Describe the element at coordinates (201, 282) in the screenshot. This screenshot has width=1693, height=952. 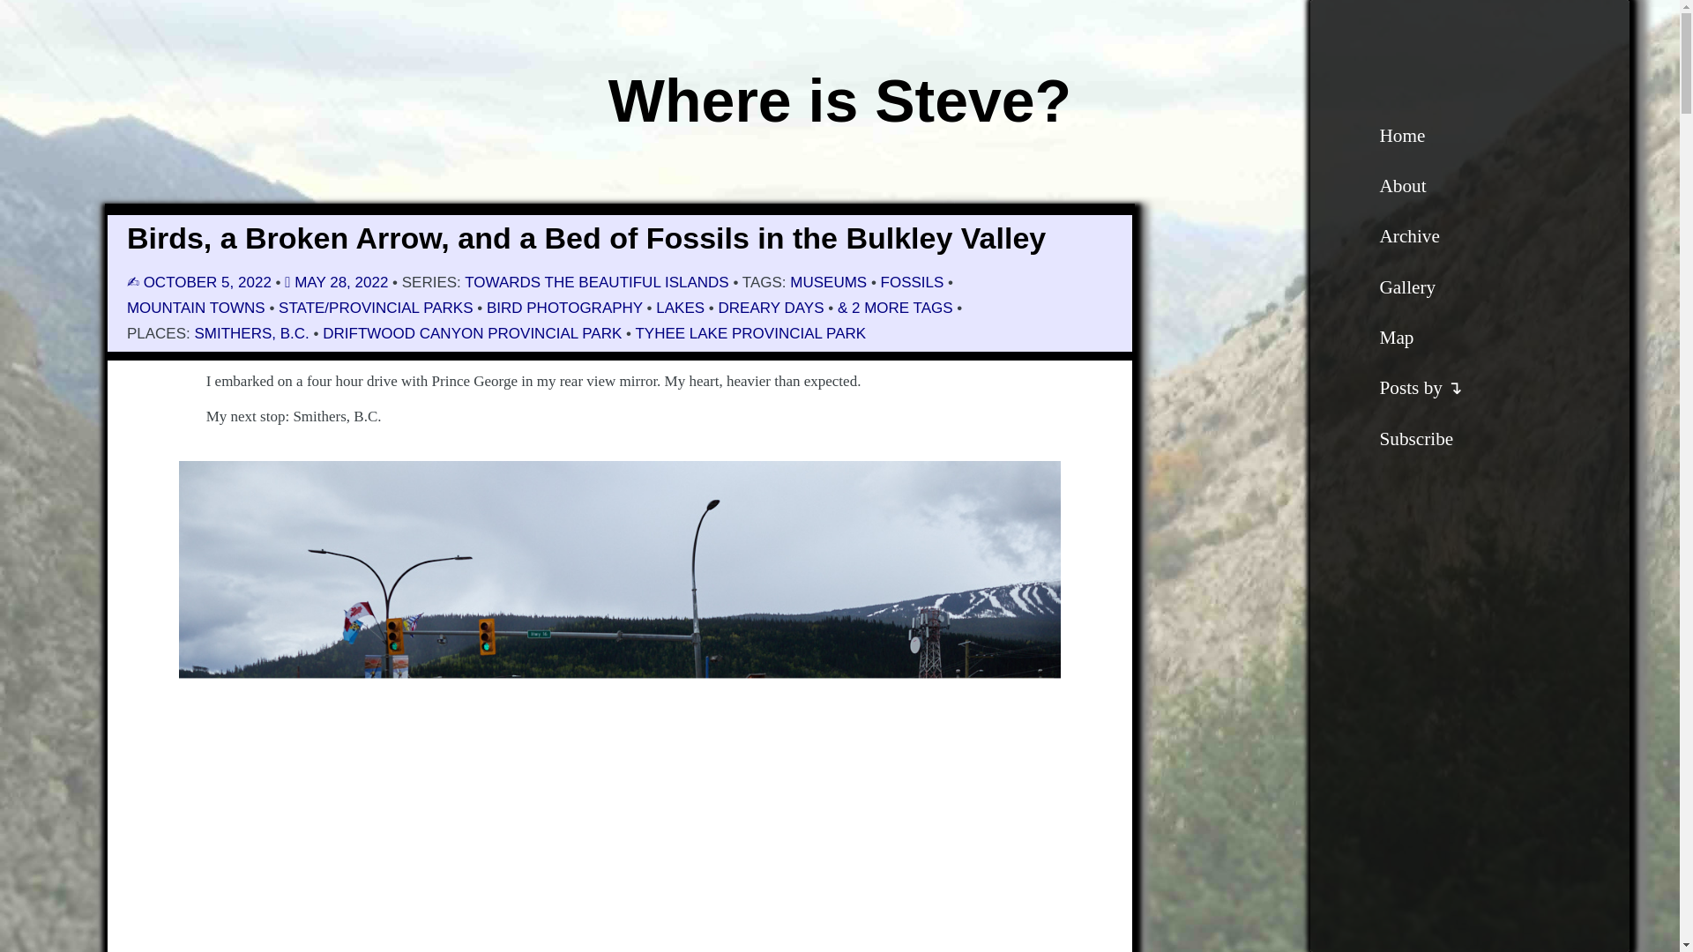
I see `Date post was published` at that location.